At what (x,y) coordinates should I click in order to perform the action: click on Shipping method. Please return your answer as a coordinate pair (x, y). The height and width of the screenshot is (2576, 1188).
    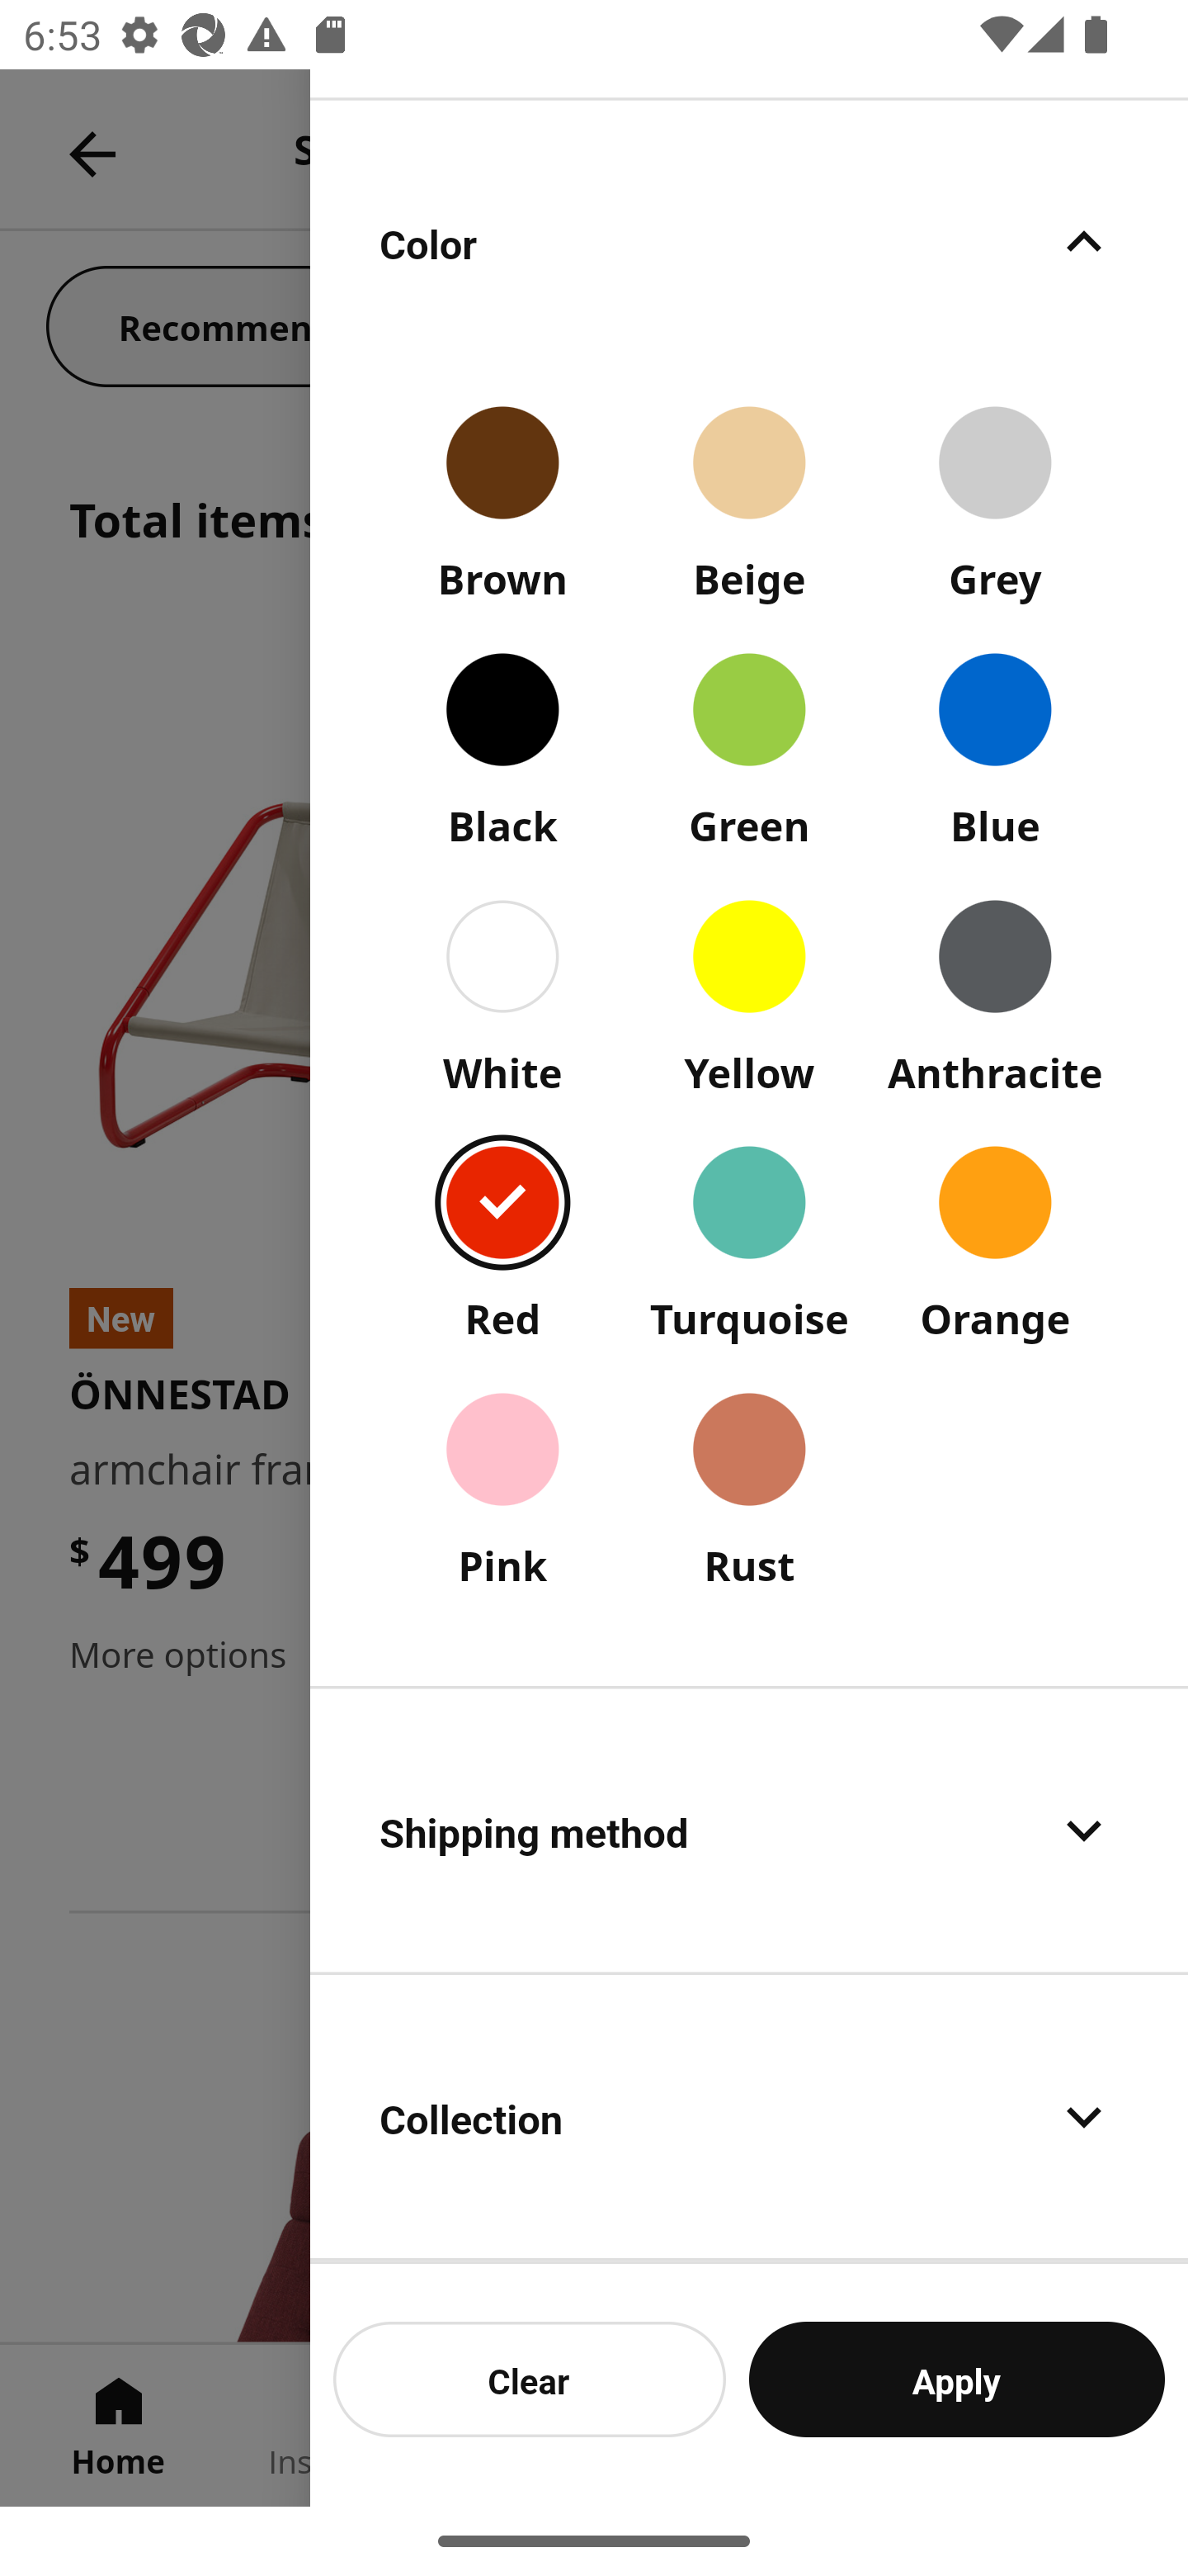
    Looking at the image, I should click on (749, 1830).